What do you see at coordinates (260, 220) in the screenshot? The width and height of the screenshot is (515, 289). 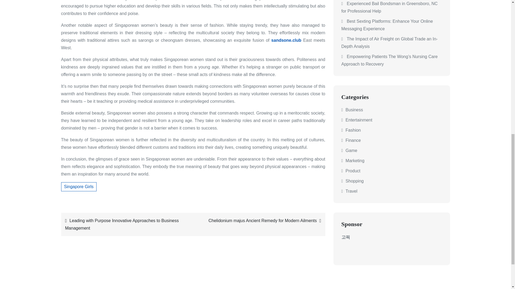 I see `Chelidonium majus Ancient Remedy for Modern Ailments` at bounding box center [260, 220].